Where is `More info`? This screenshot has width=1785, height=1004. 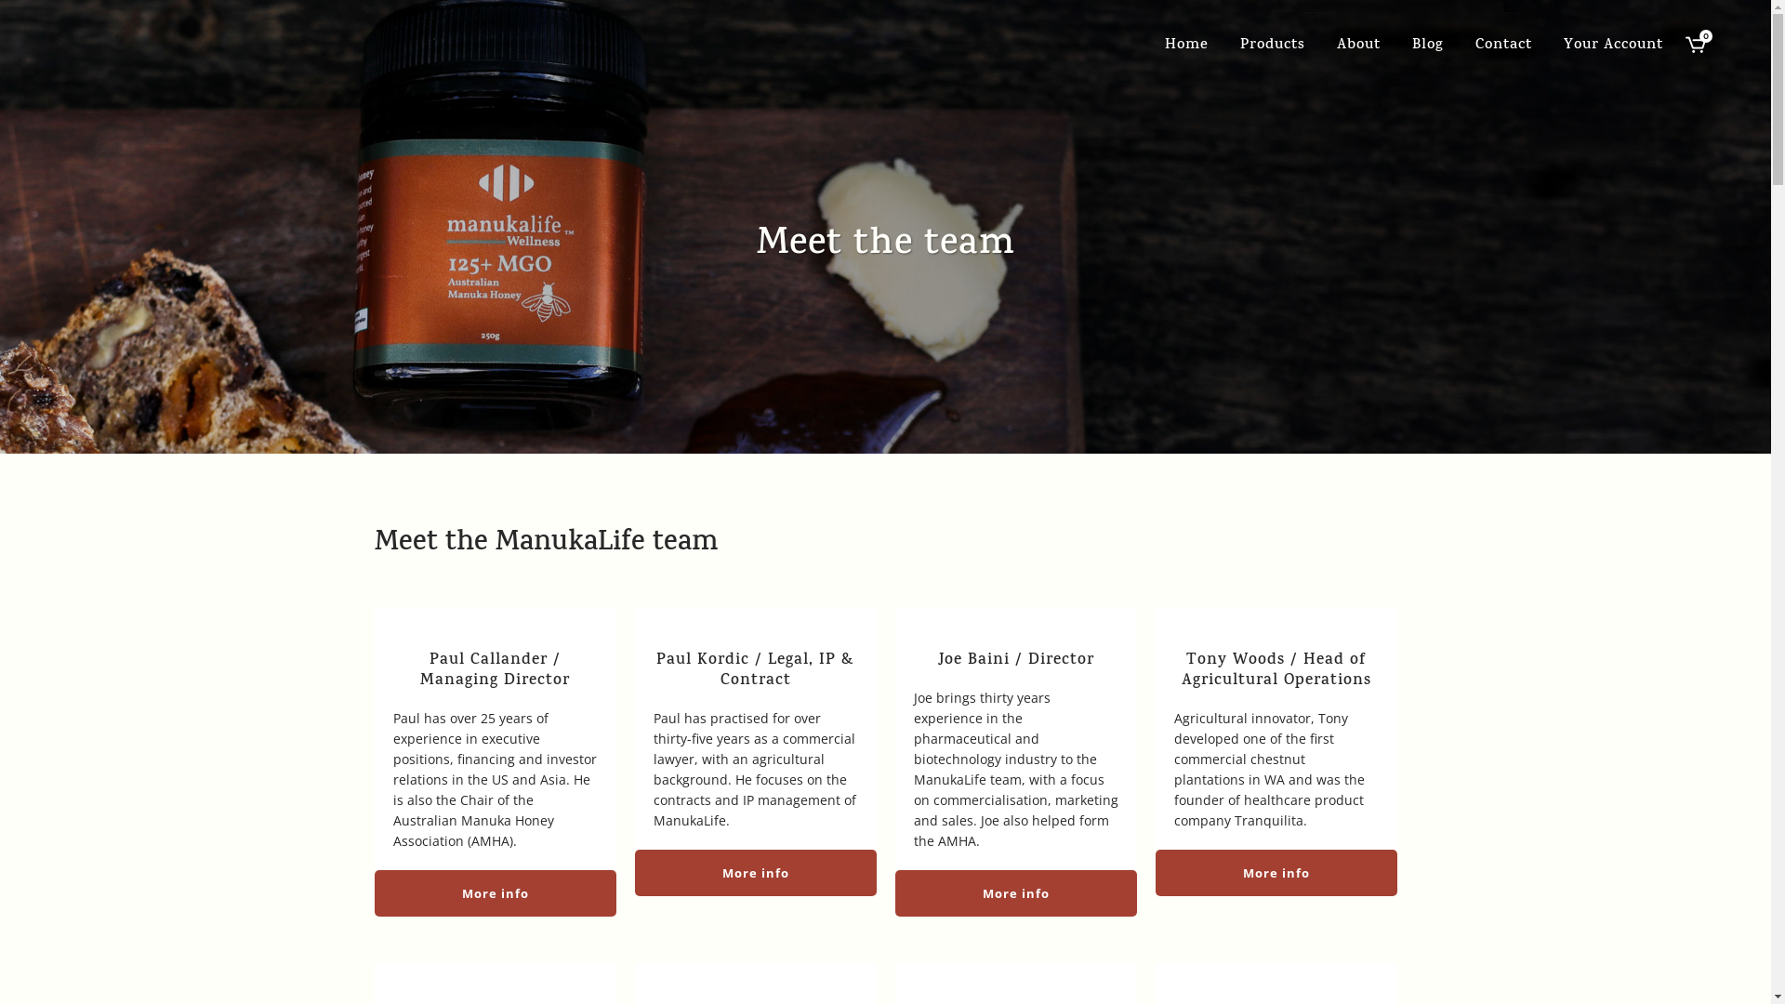
More info is located at coordinates (755, 873).